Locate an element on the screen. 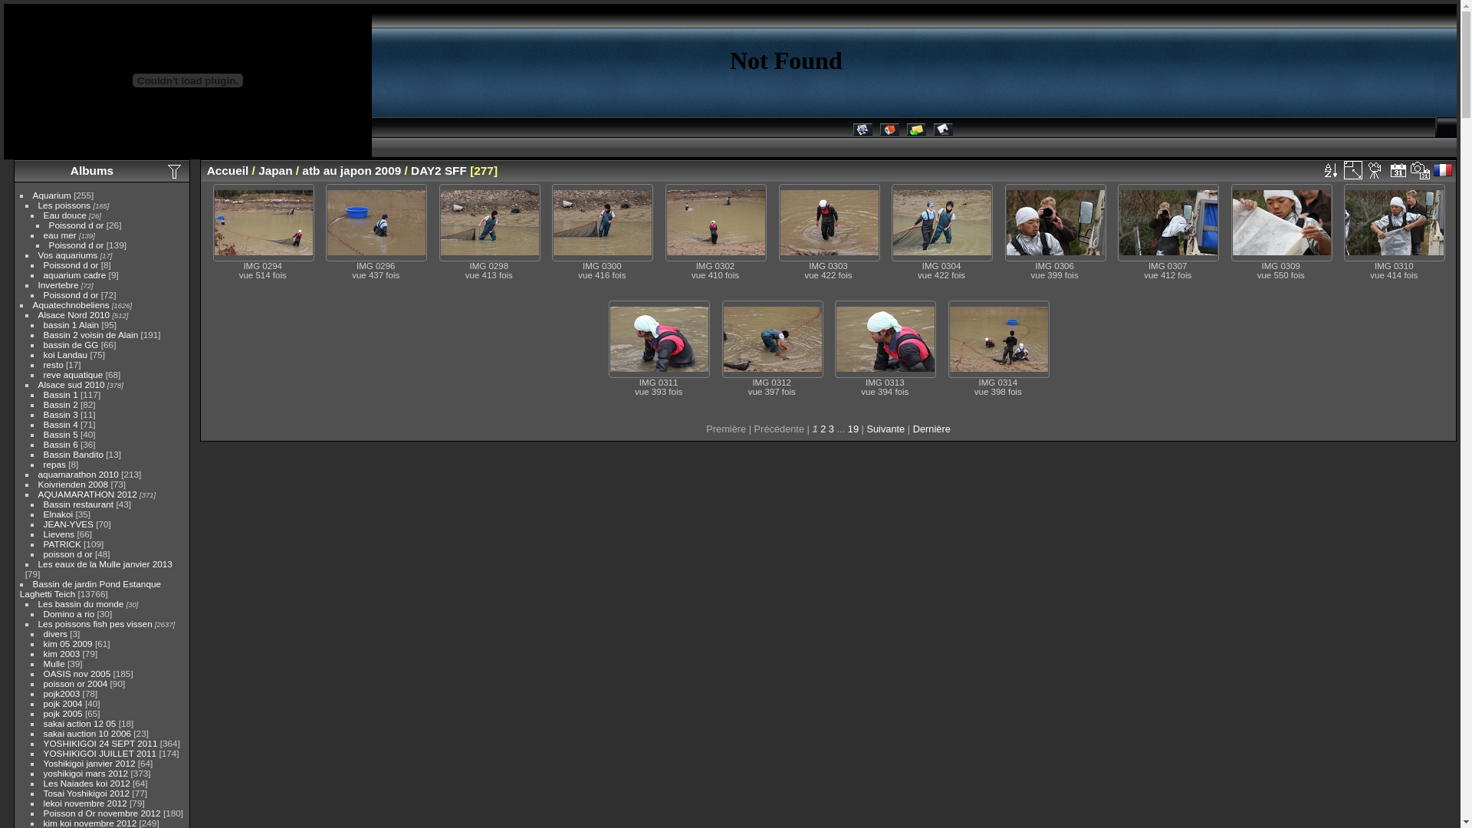 Image resolution: width=1472 pixels, height=828 pixels. sakai action 12 05 is located at coordinates (80, 724).